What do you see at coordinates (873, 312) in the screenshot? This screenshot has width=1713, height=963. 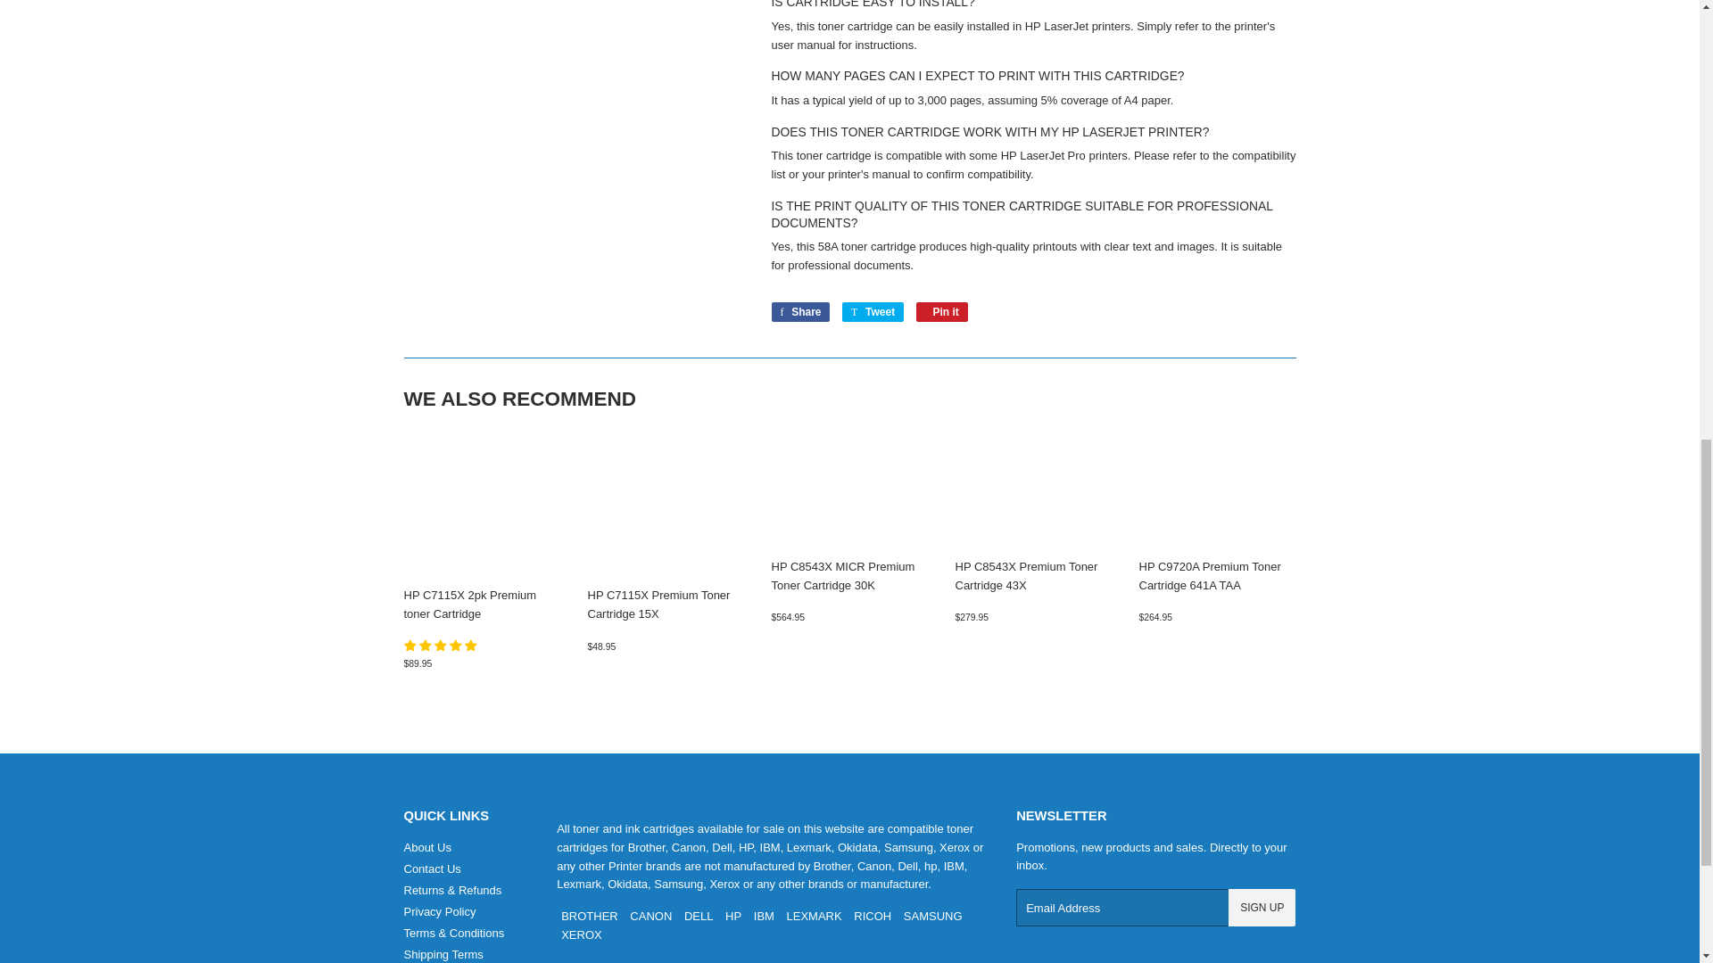 I see `Tweet on Twitter` at bounding box center [873, 312].